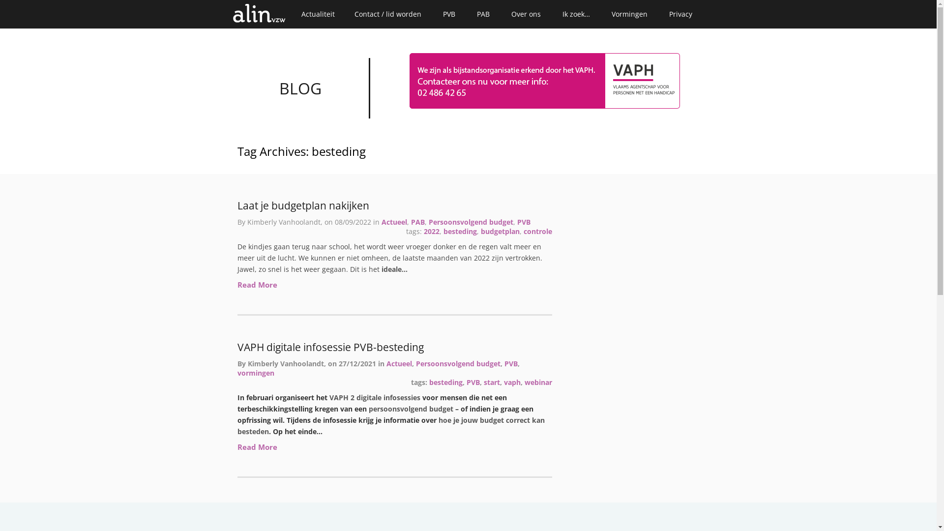  What do you see at coordinates (511, 364) in the screenshot?
I see `PVB` at bounding box center [511, 364].